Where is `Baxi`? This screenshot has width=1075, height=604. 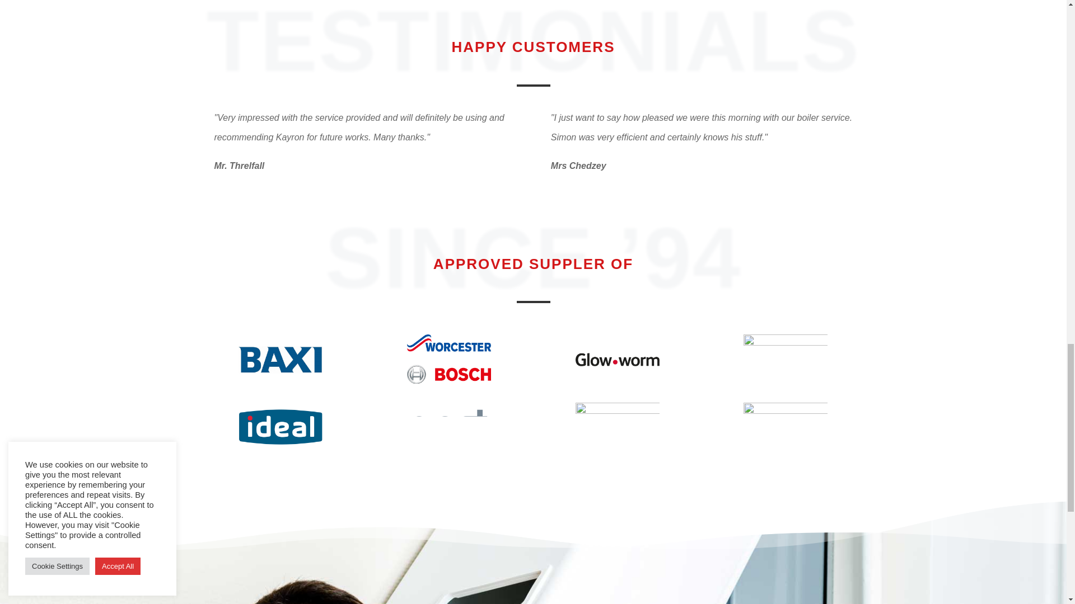
Baxi is located at coordinates (281, 359).